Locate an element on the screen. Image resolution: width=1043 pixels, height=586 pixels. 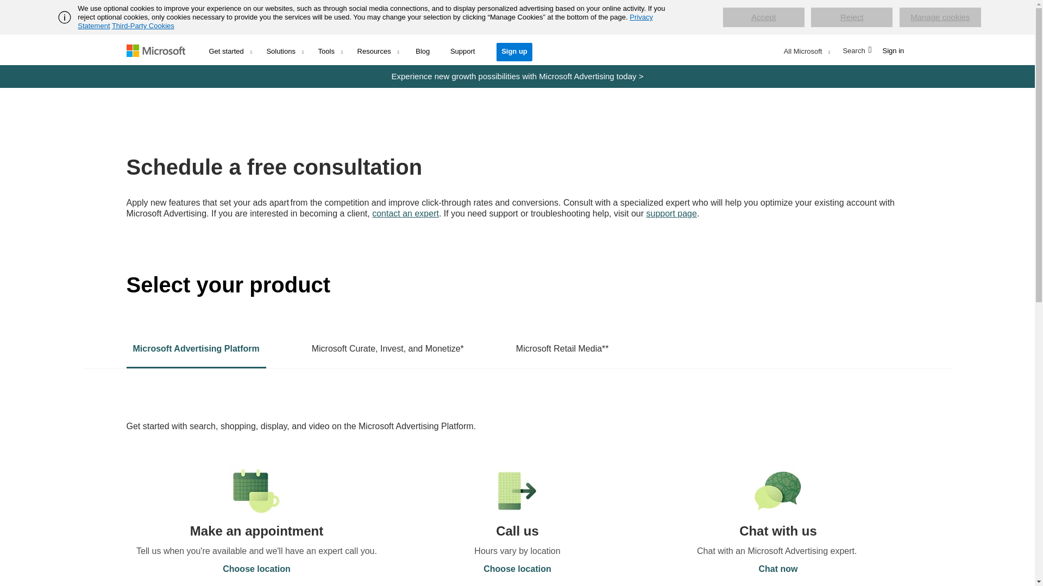
Accept is located at coordinates (763, 17).